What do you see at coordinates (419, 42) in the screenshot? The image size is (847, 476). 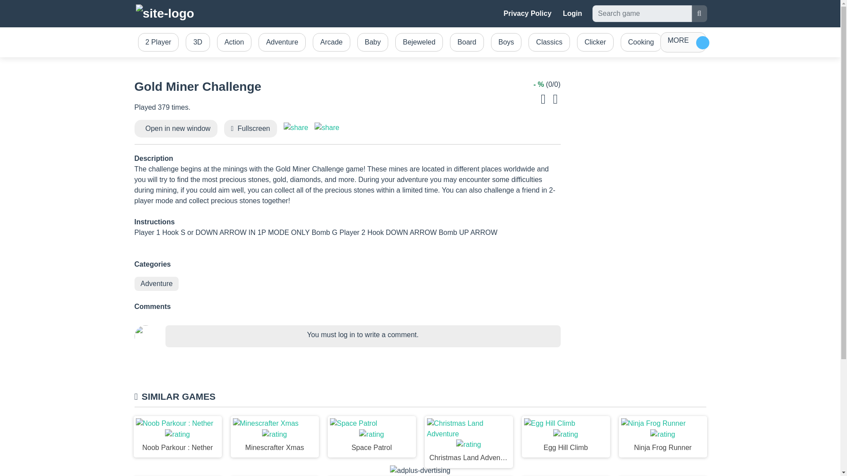 I see `Bejeweled` at bounding box center [419, 42].